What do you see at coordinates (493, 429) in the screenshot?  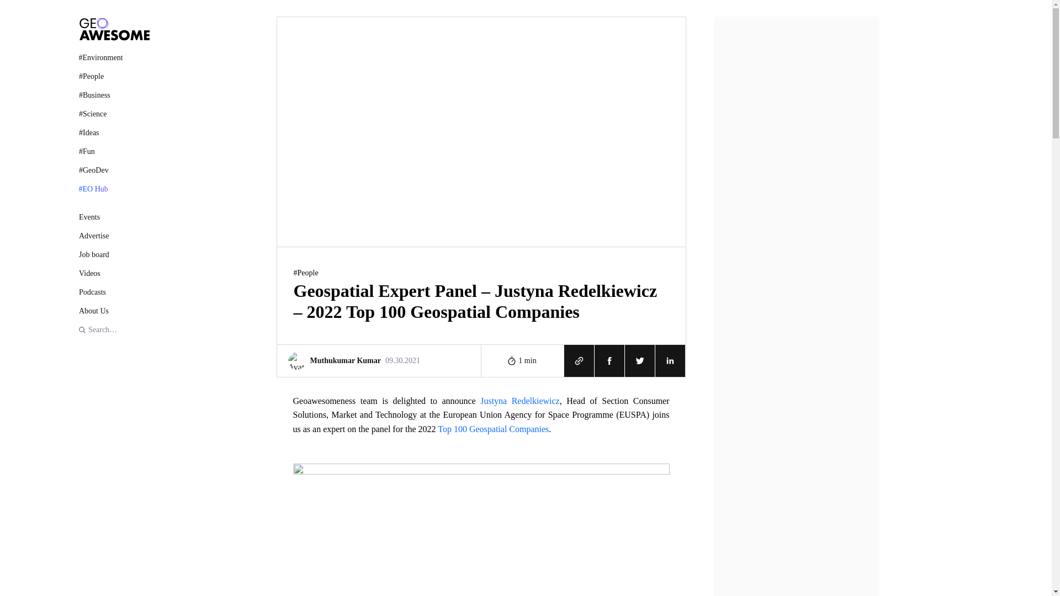 I see `Justyna Redelkiewicz` at bounding box center [493, 429].